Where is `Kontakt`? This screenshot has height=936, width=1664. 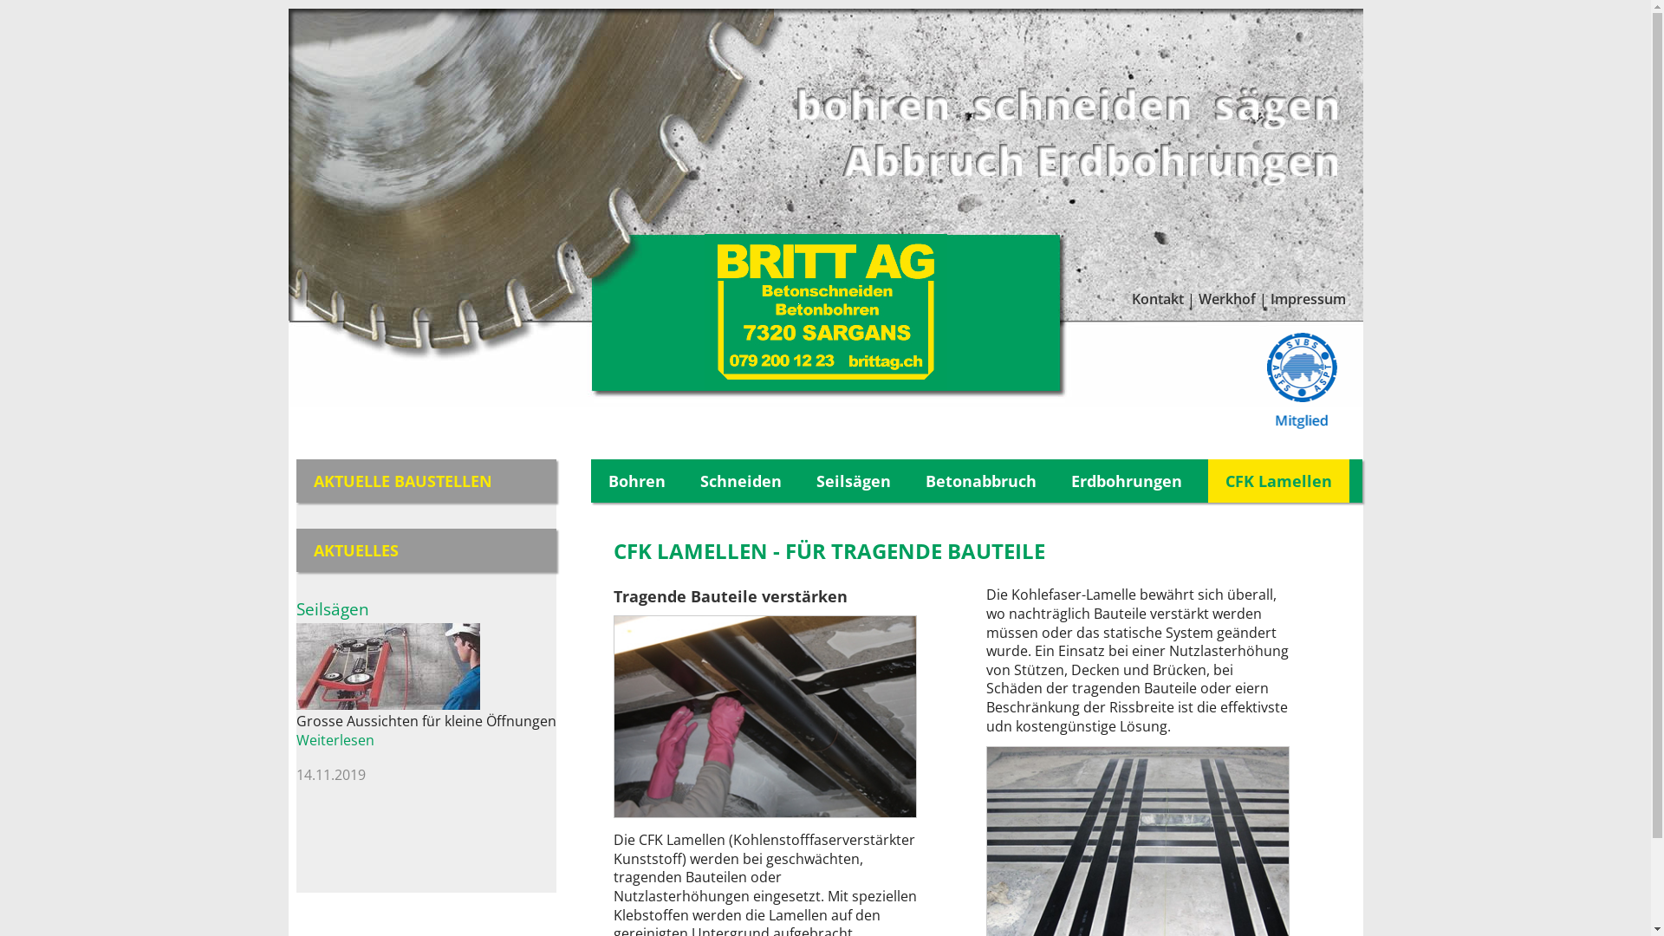
Kontakt is located at coordinates (1158, 299).